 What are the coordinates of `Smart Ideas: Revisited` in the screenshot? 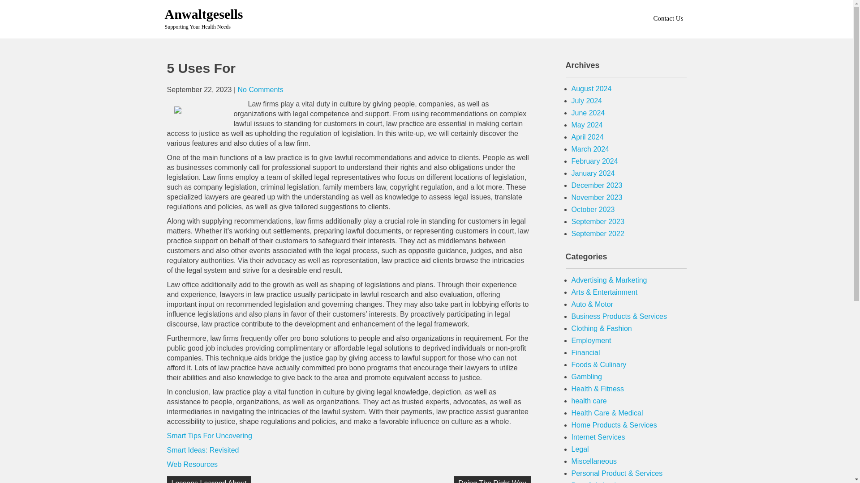 It's located at (202, 450).